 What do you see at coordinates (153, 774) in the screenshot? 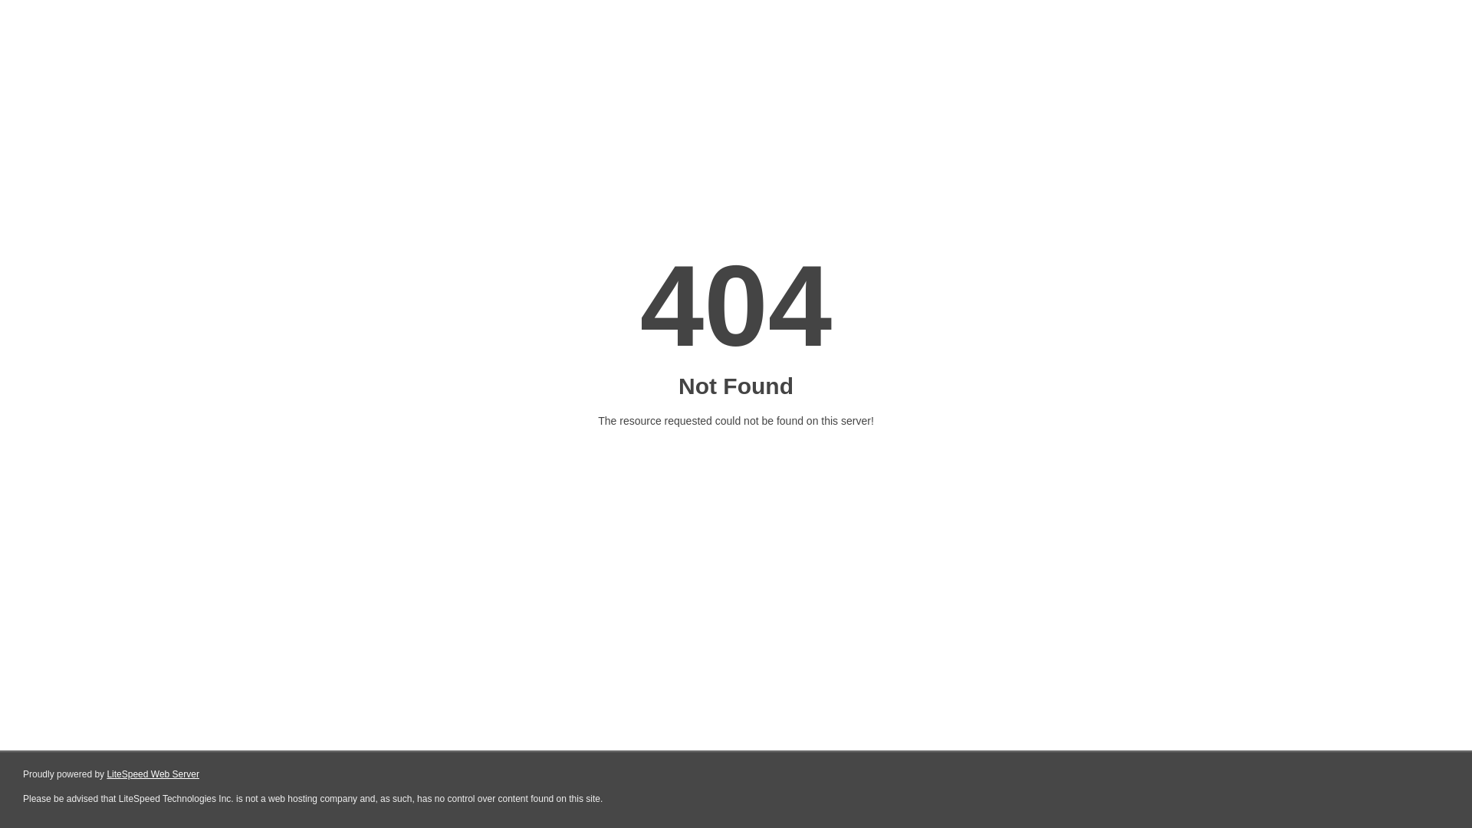
I see `LiteSpeed Web Server` at bounding box center [153, 774].